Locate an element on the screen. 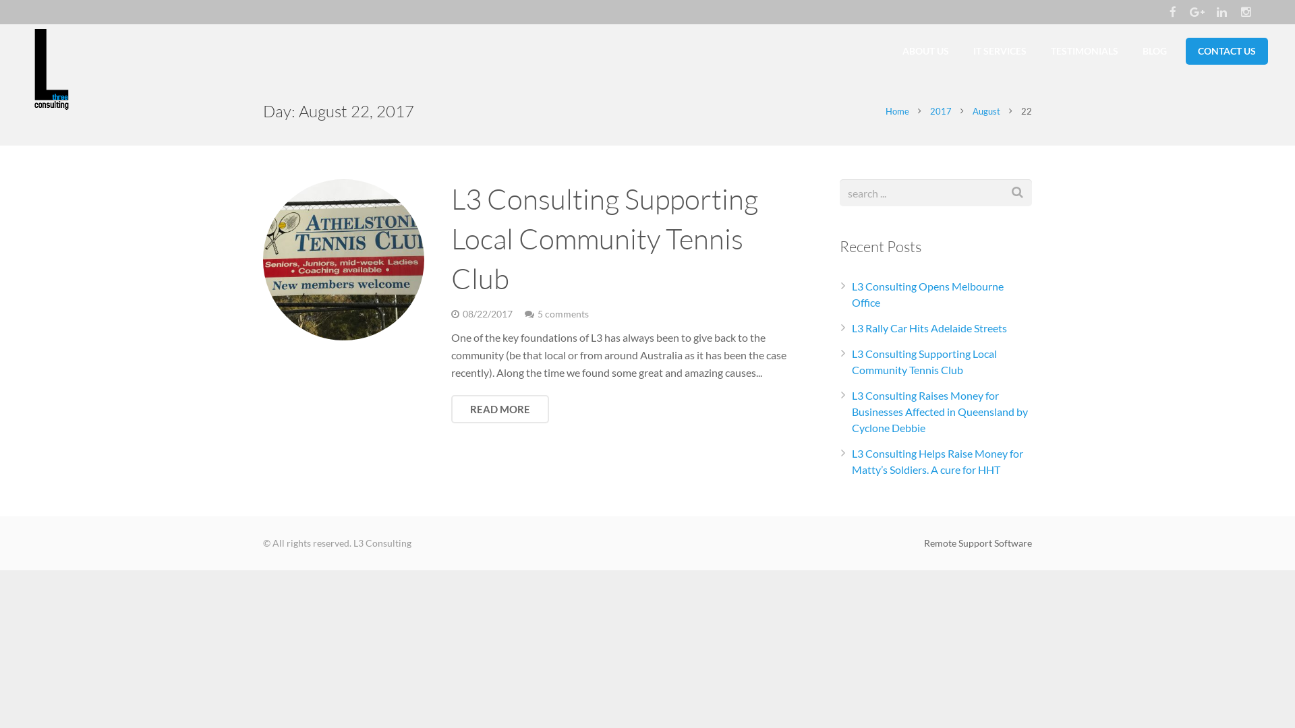 The width and height of the screenshot is (1295, 728). L3 Consulting Opens Melbourne Office is located at coordinates (928, 294).